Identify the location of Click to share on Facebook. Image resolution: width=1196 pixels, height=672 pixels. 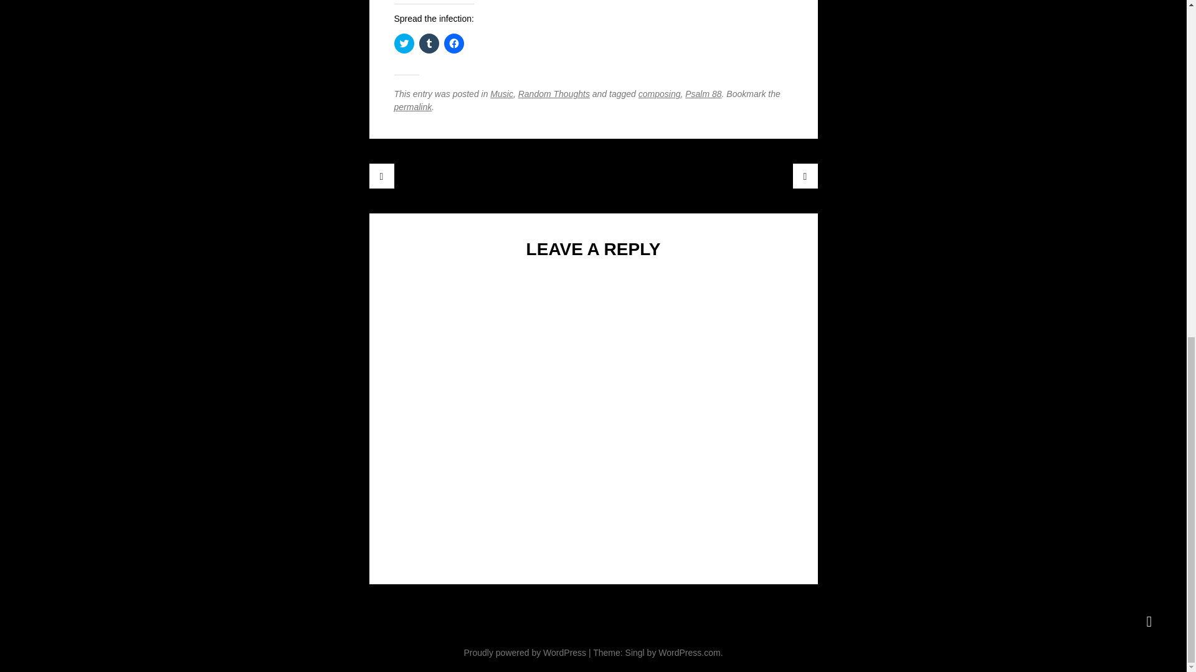
(453, 44).